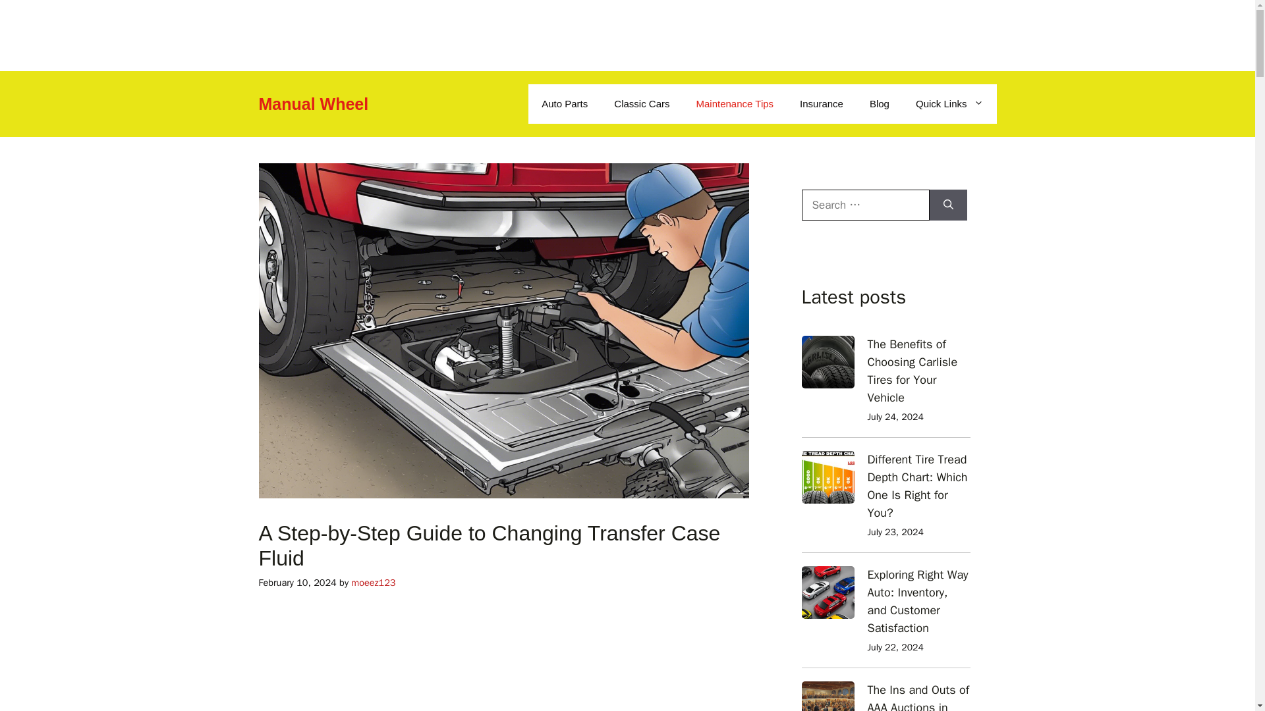 The width and height of the screenshot is (1265, 711). What do you see at coordinates (373, 582) in the screenshot?
I see `View all posts by moeez123` at bounding box center [373, 582].